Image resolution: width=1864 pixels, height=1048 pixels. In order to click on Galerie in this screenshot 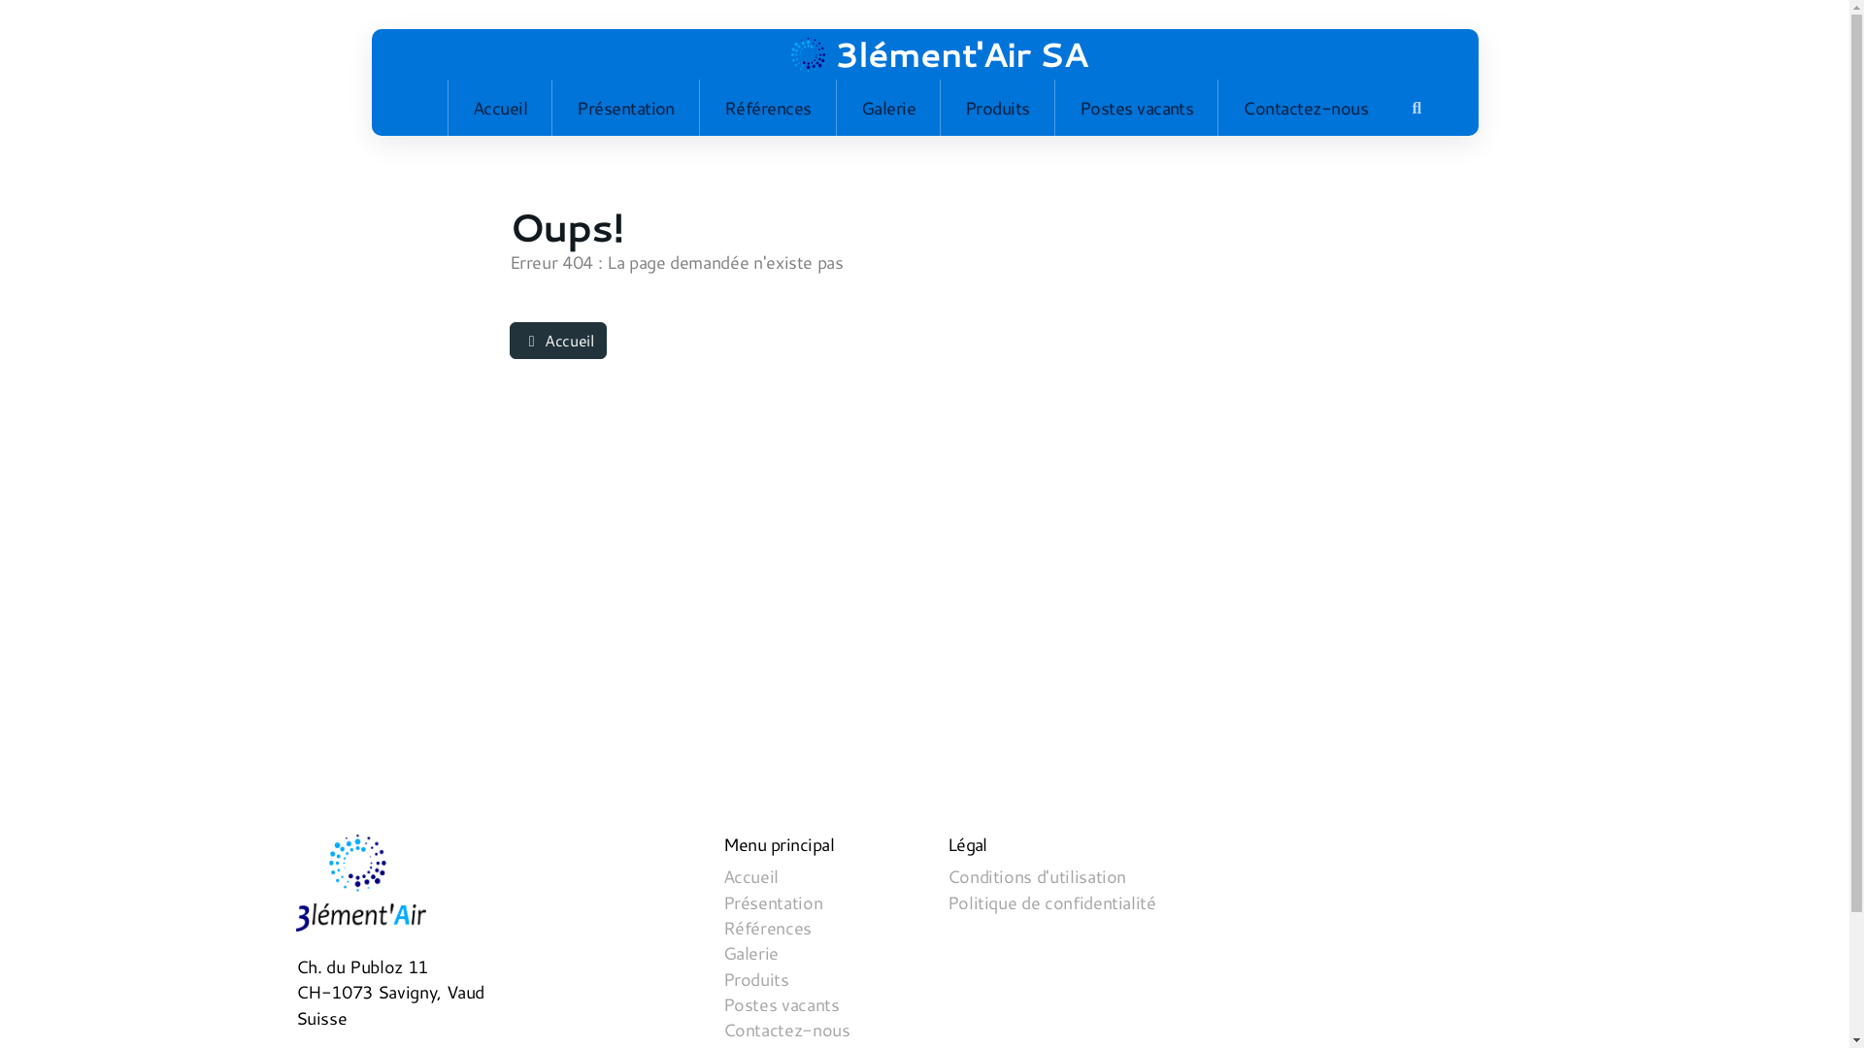, I will do `click(750, 953)`.